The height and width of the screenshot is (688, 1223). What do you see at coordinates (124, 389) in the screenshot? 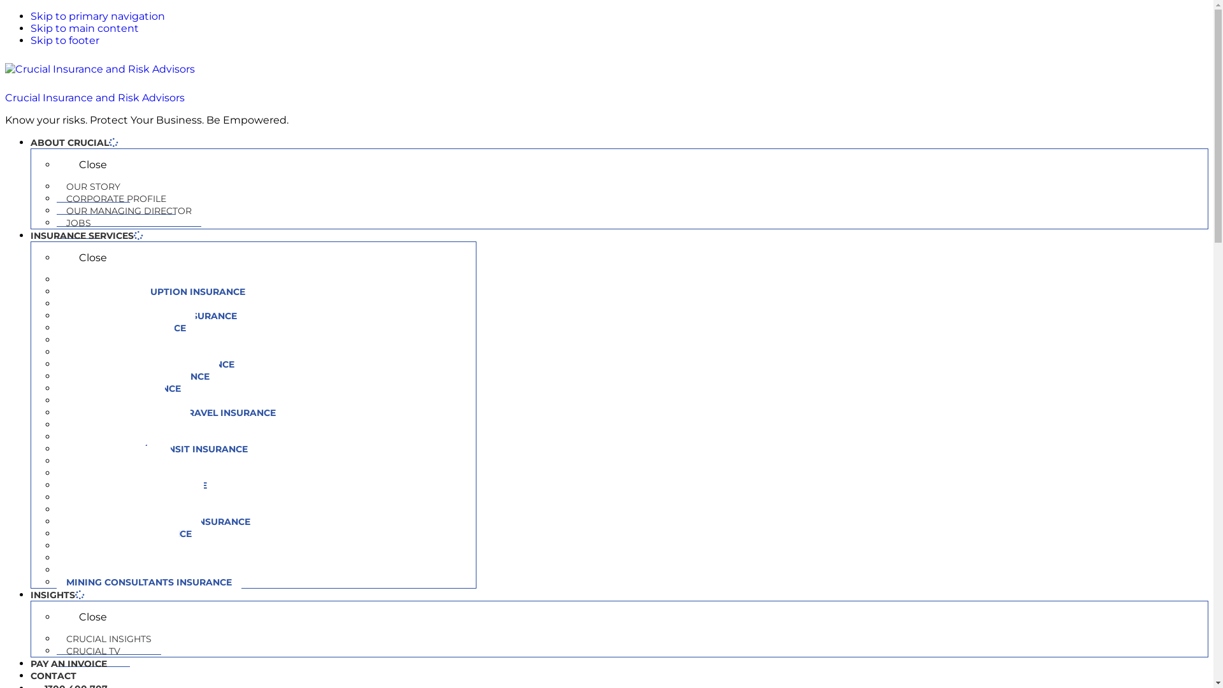
I see `IT LIABILITY INSURANCE` at bounding box center [124, 389].